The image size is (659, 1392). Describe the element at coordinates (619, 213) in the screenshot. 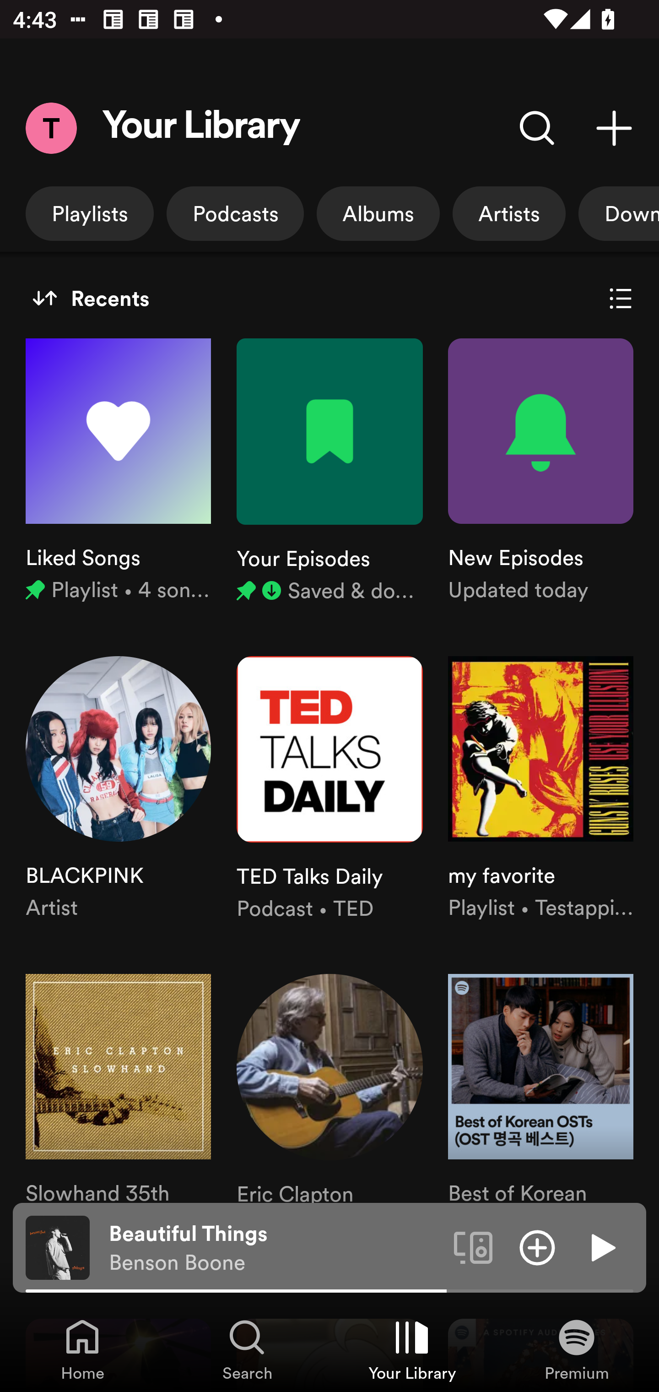

I see `Downloaded, show only downloaded.` at that location.